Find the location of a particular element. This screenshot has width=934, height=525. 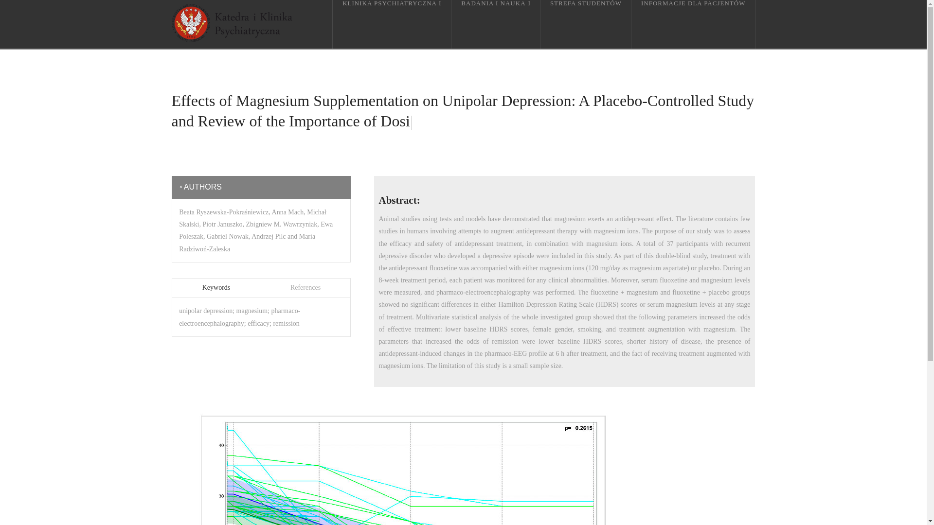

References is located at coordinates (305, 288).